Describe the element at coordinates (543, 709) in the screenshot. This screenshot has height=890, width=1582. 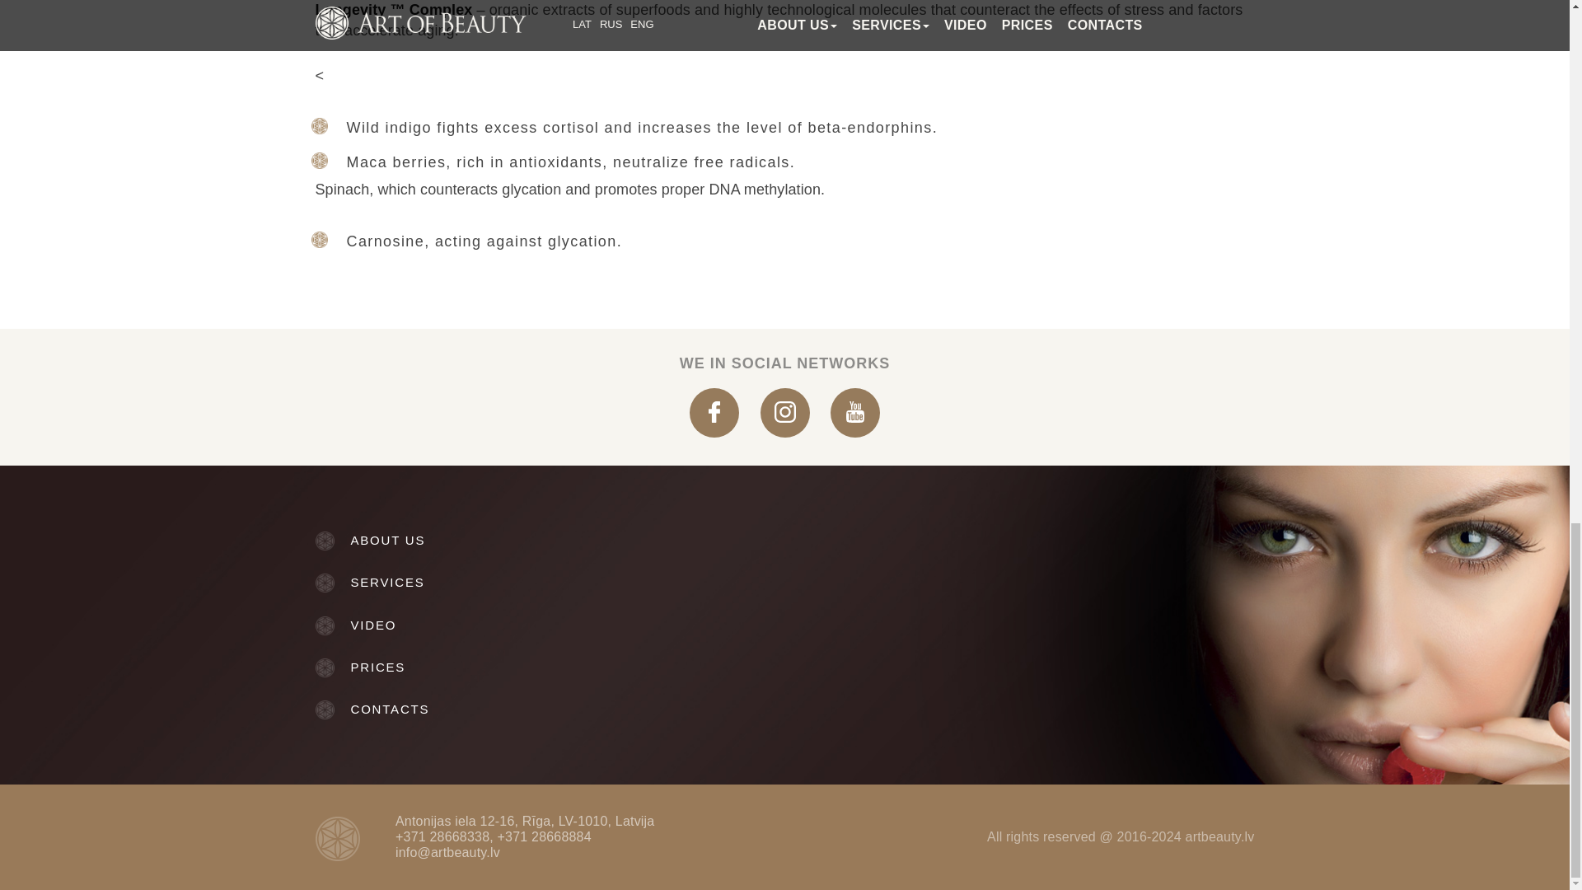
I see `CONTACTS` at that location.